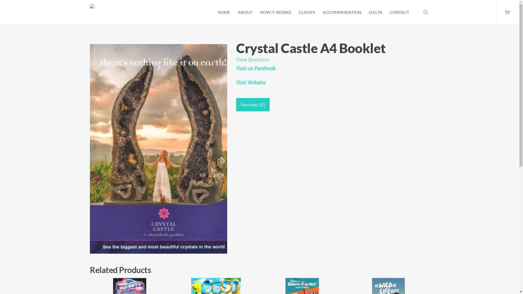 The image size is (523, 294). I want to click on LOG IN, so click(375, 14).